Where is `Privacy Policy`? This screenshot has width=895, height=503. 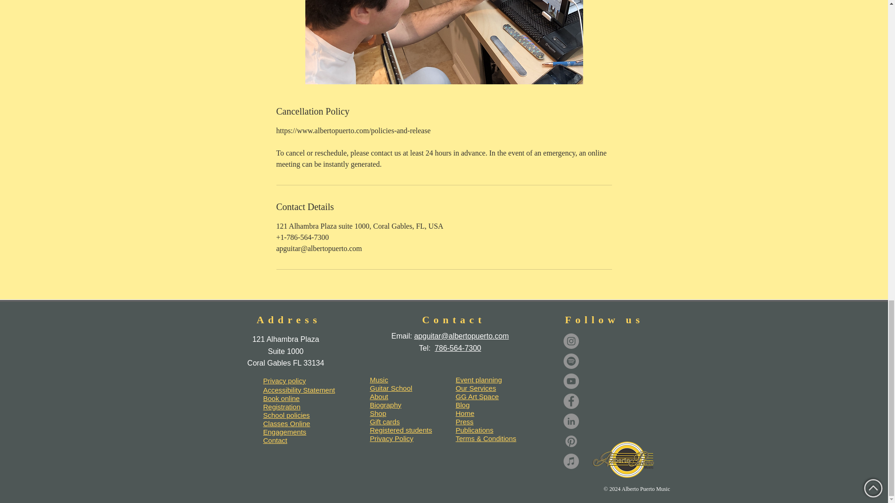 Privacy Policy is located at coordinates (392, 439).